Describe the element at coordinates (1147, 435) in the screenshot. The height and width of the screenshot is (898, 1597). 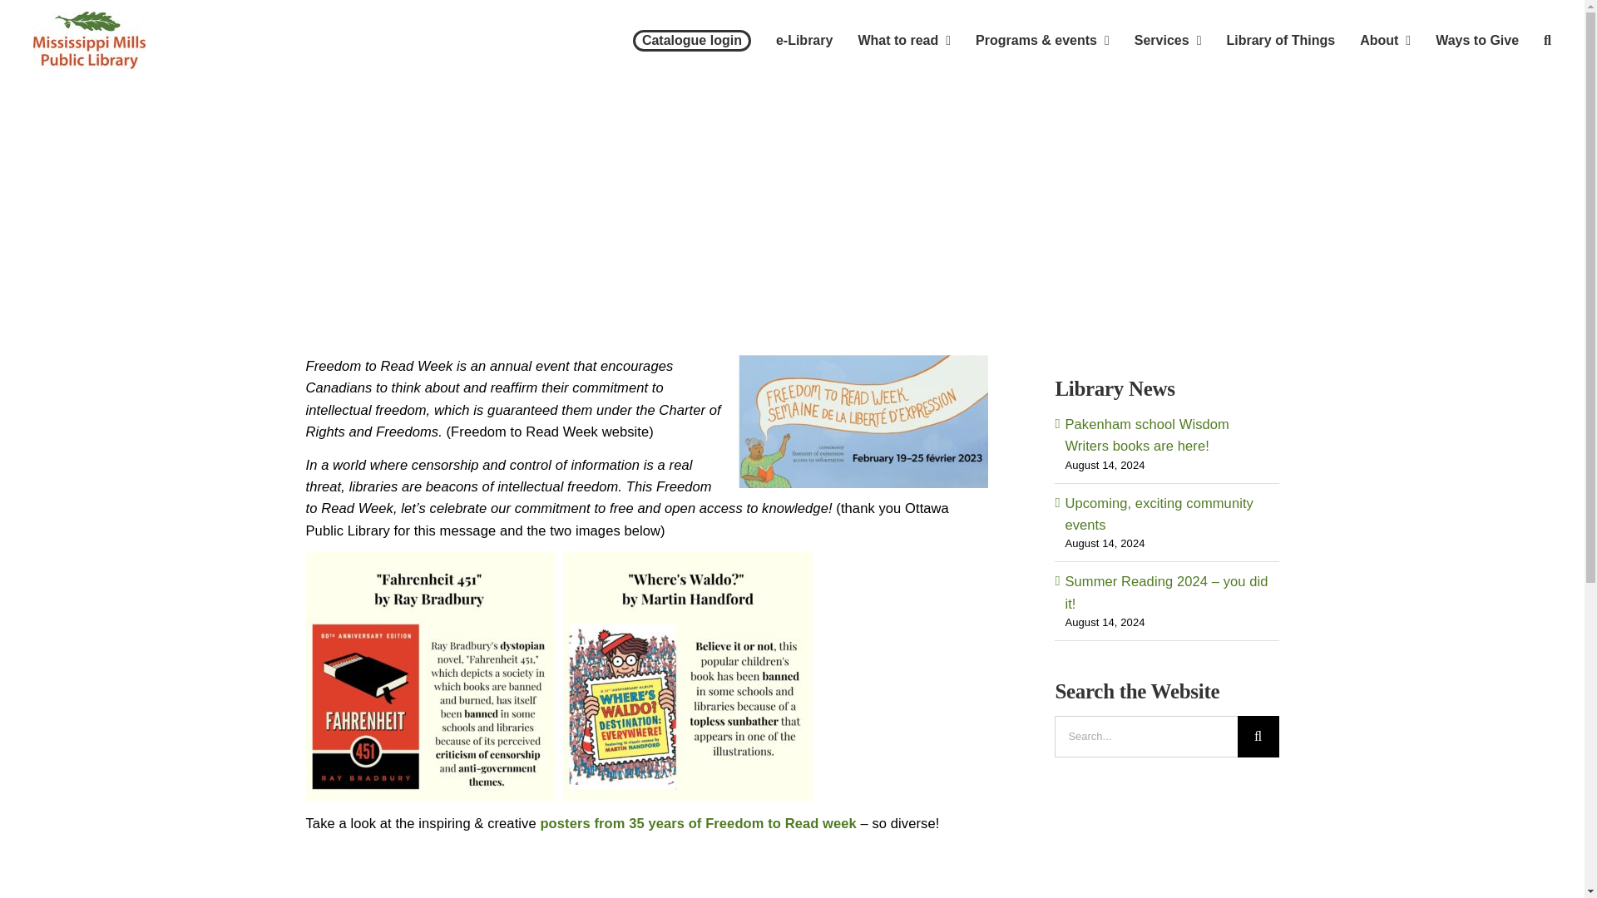
I see `Pakenham school Wisdom Writers books are here!` at that location.